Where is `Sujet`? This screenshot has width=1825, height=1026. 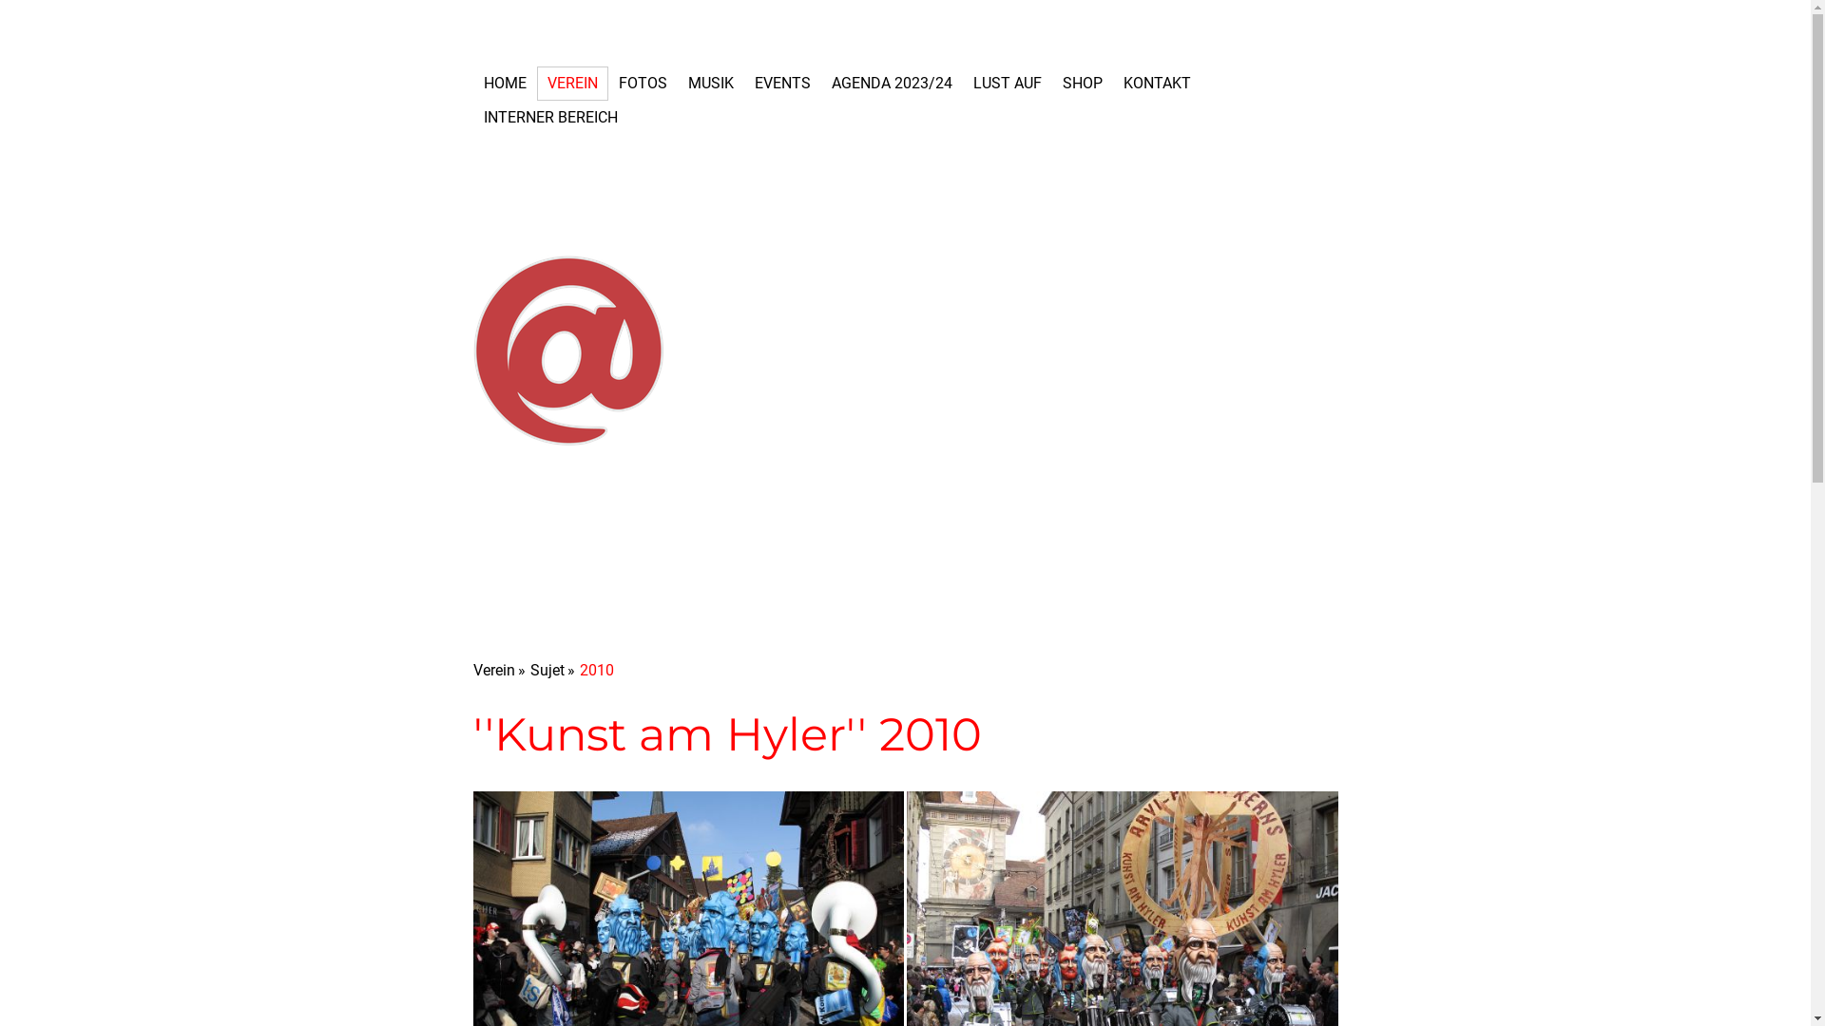
Sujet is located at coordinates (555, 671).